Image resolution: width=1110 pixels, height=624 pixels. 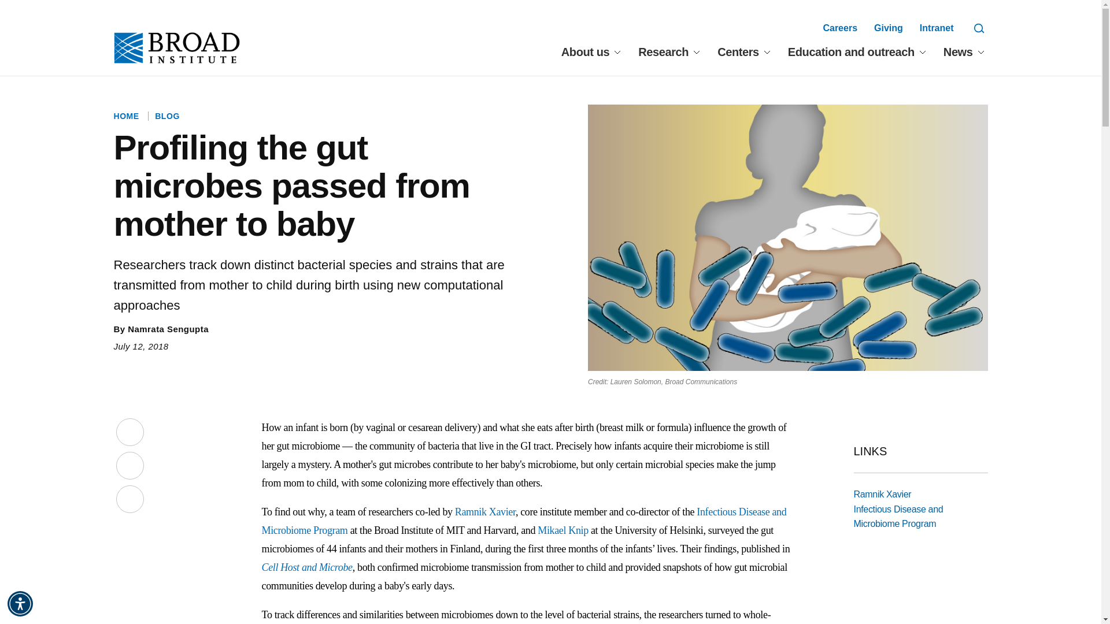 I want to click on Giving, so click(x=889, y=28).